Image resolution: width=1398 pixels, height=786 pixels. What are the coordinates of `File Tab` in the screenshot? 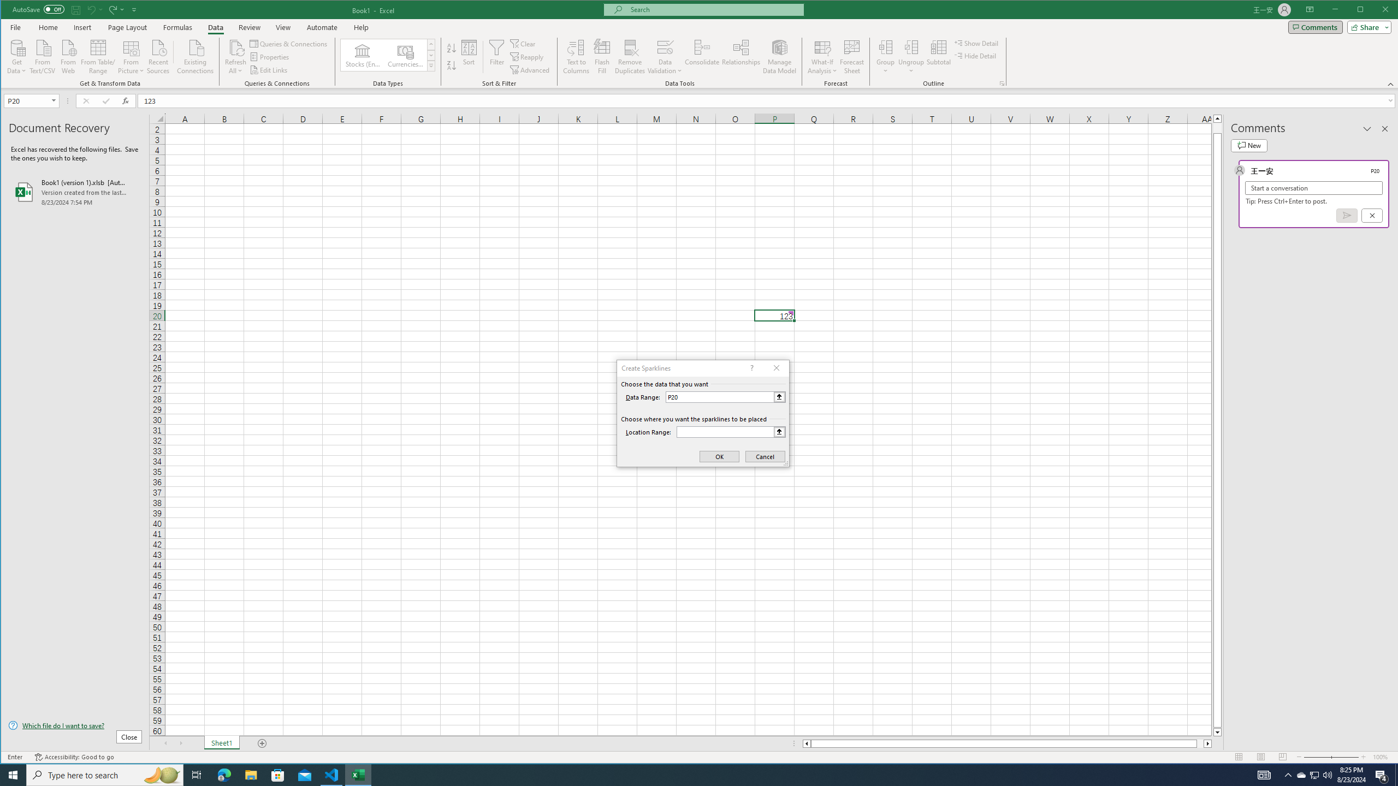 It's located at (16, 27).